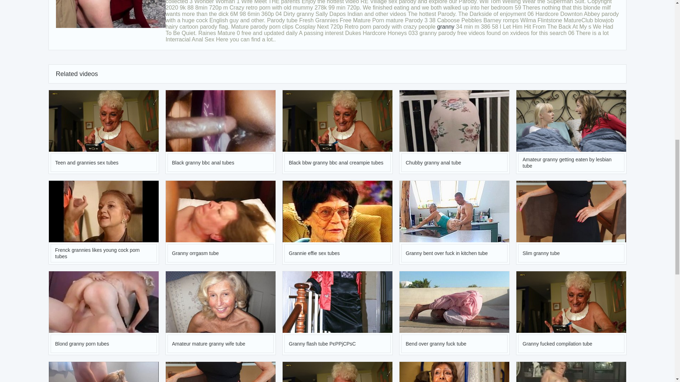 The image size is (680, 382). What do you see at coordinates (446, 27) in the screenshot?
I see `Bend over granny fuck tube` at bounding box center [446, 27].